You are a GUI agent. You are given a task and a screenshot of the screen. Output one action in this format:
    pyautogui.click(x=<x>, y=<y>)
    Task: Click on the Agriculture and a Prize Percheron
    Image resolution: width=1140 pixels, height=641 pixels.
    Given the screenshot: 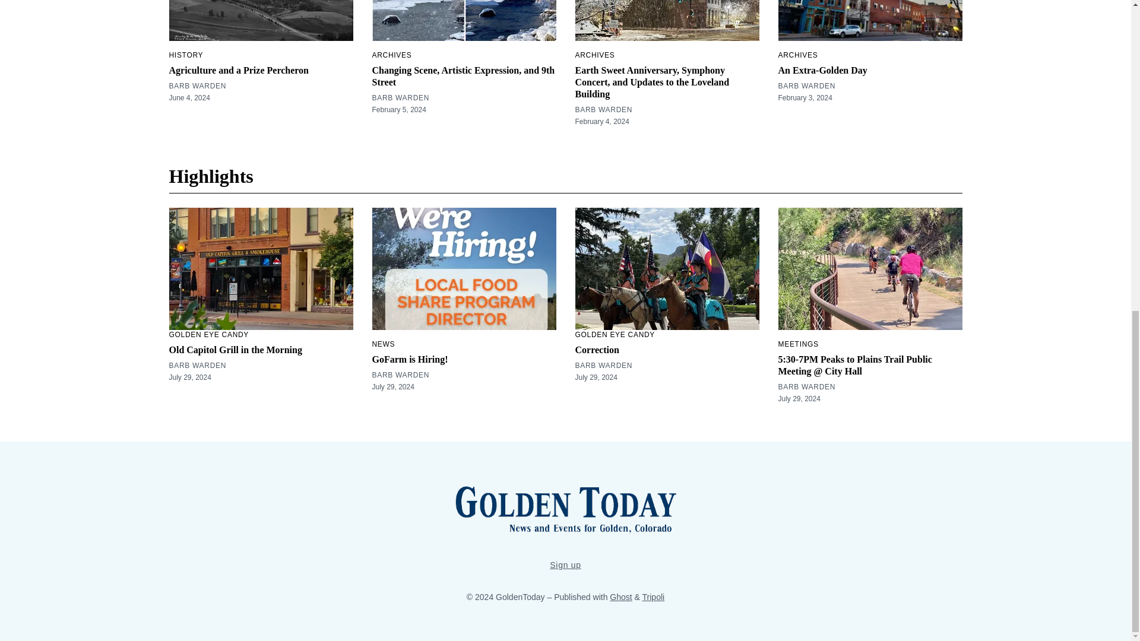 What is the action you would take?
    pyautogui.click(x=239, y=70)
    